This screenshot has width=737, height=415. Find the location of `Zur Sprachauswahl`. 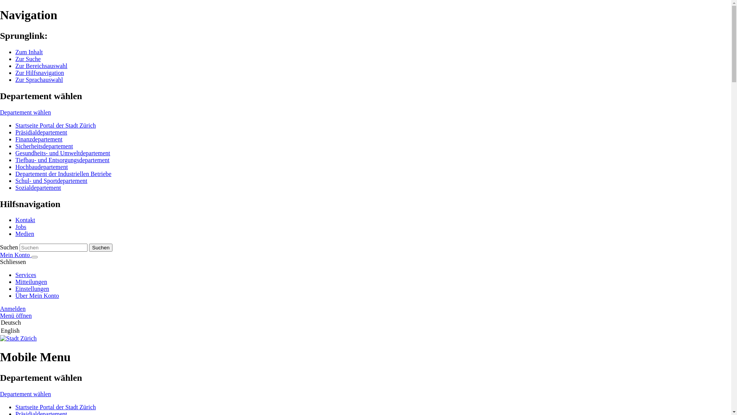

Zur Sprachauswahl is located at coordinates (39, 80).